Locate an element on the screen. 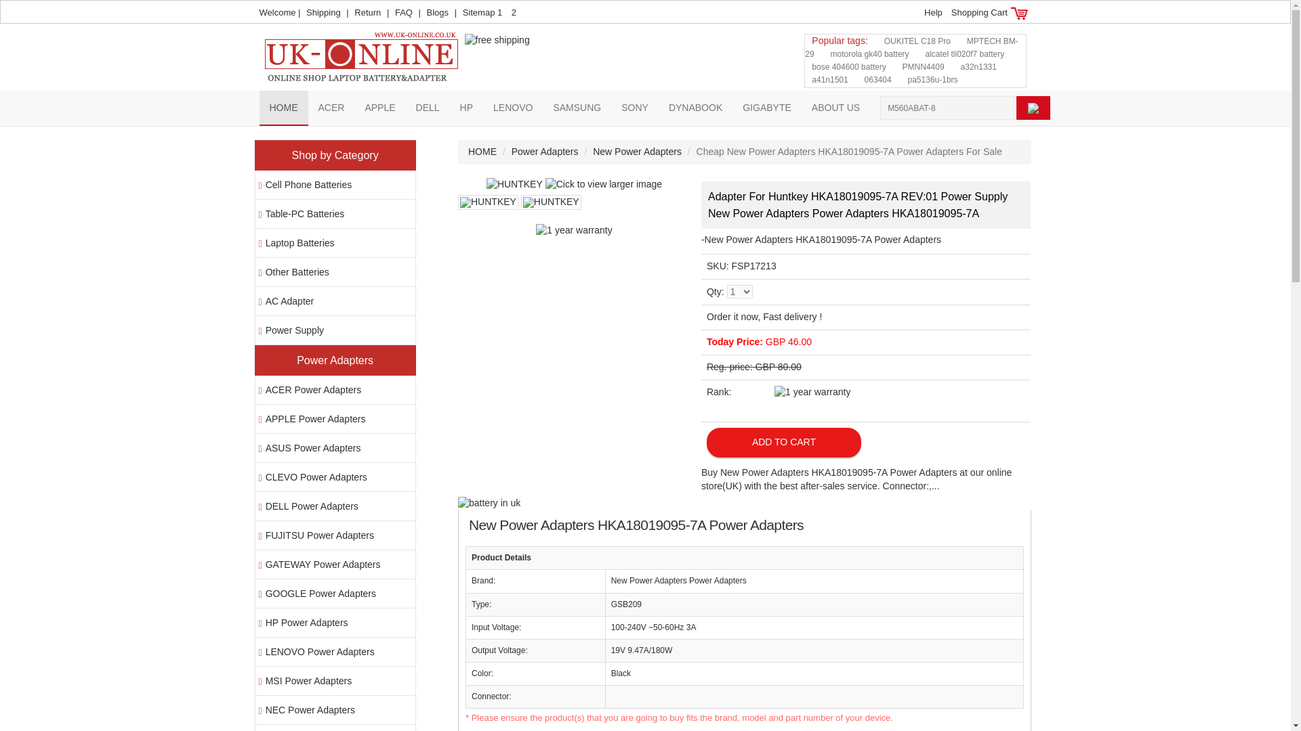 The width and height of the screenshot is (1301, 731). 063404 is located at coordinates (878, 80).